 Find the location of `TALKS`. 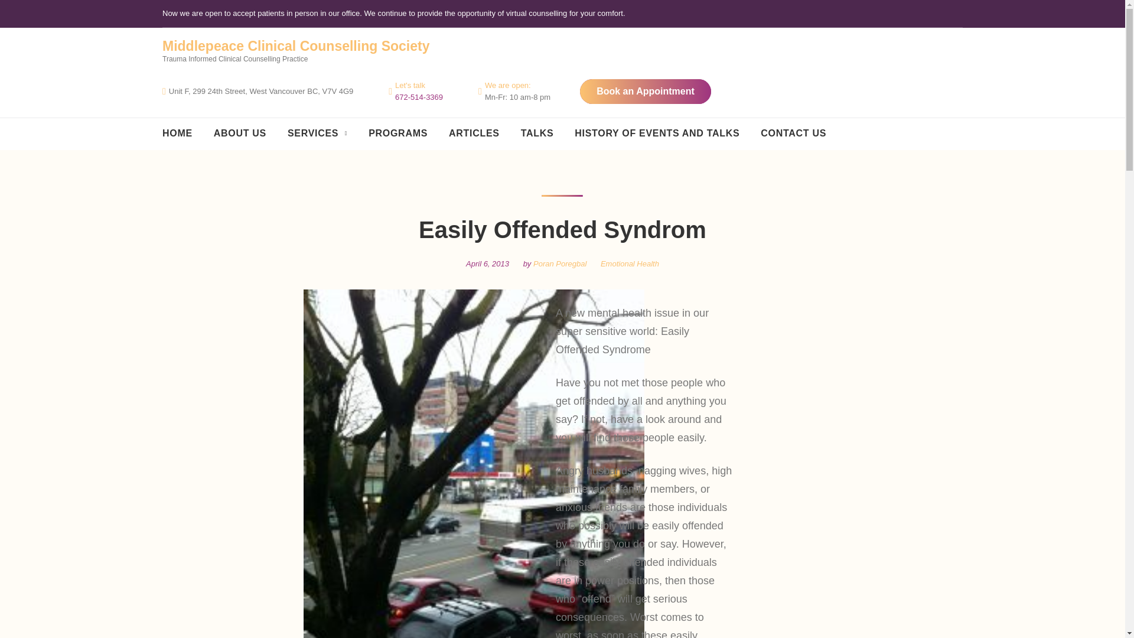

TALKS is located at coordinates (537, 134).